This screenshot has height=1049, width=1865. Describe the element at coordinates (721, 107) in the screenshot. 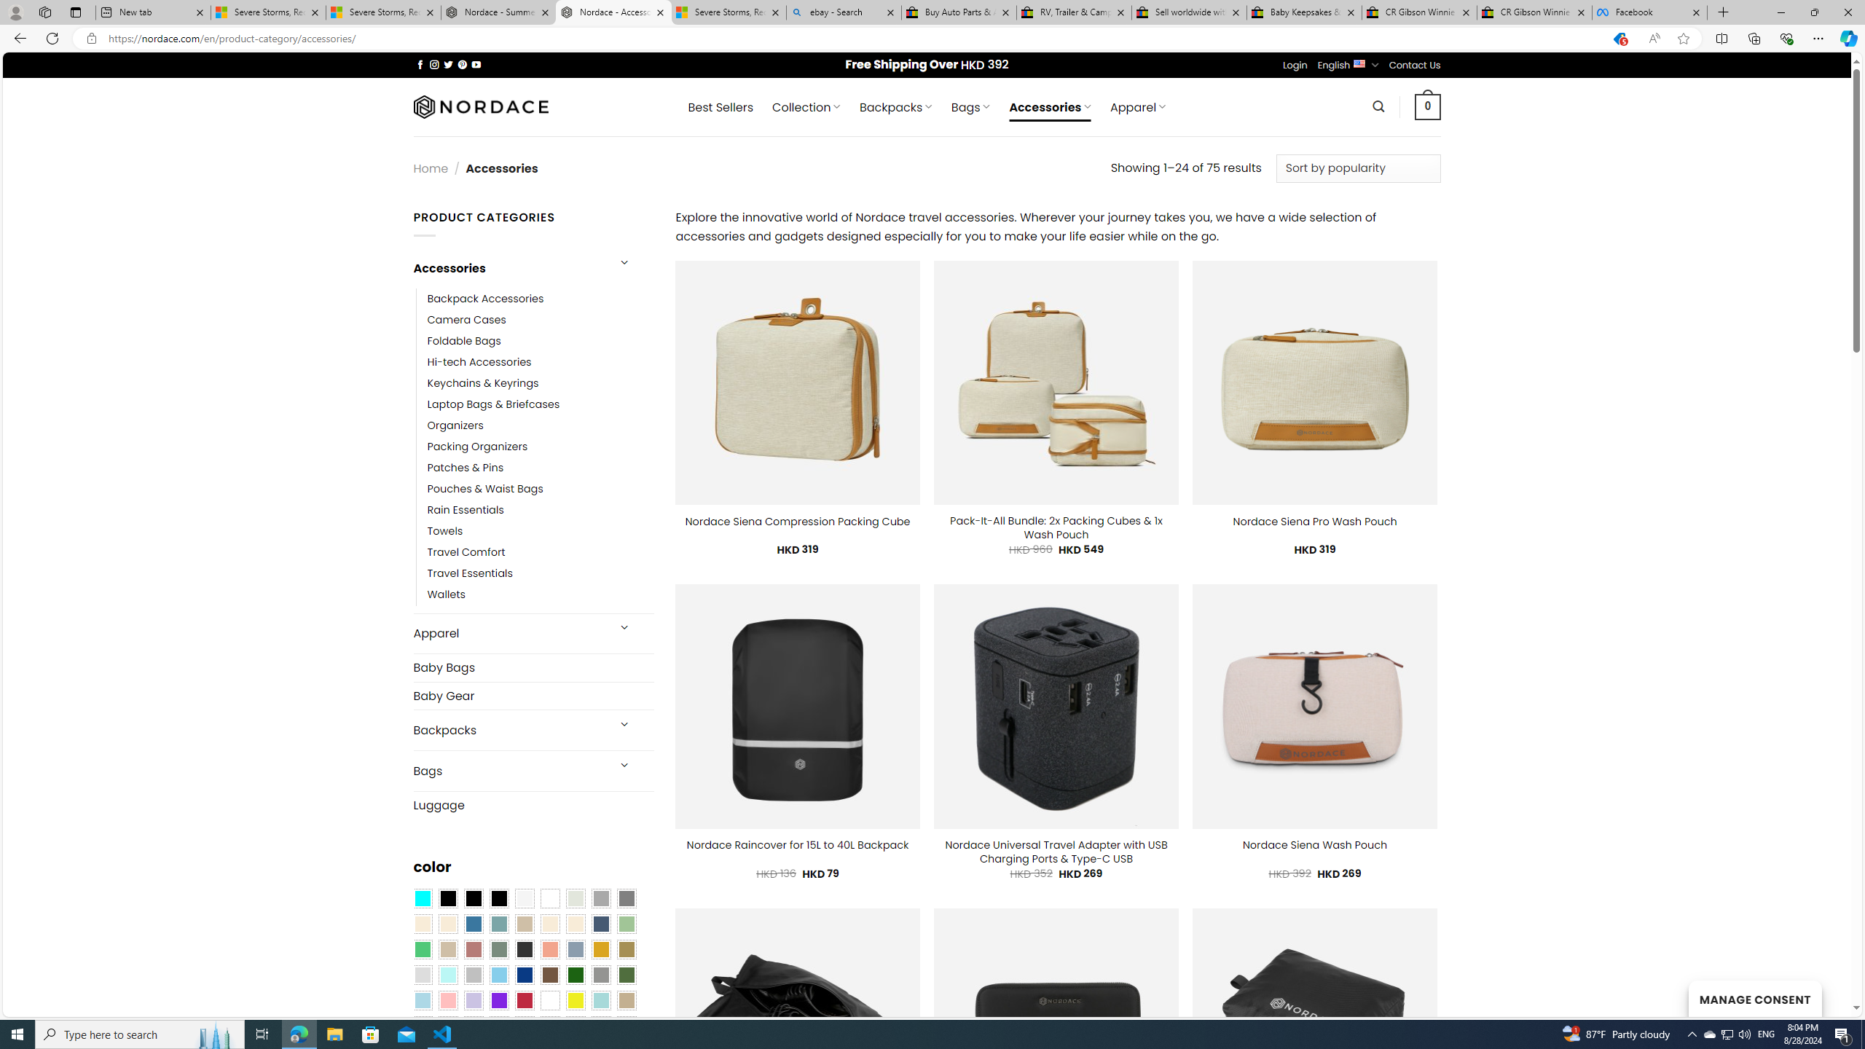

I see ` Best Sellers` at that location.